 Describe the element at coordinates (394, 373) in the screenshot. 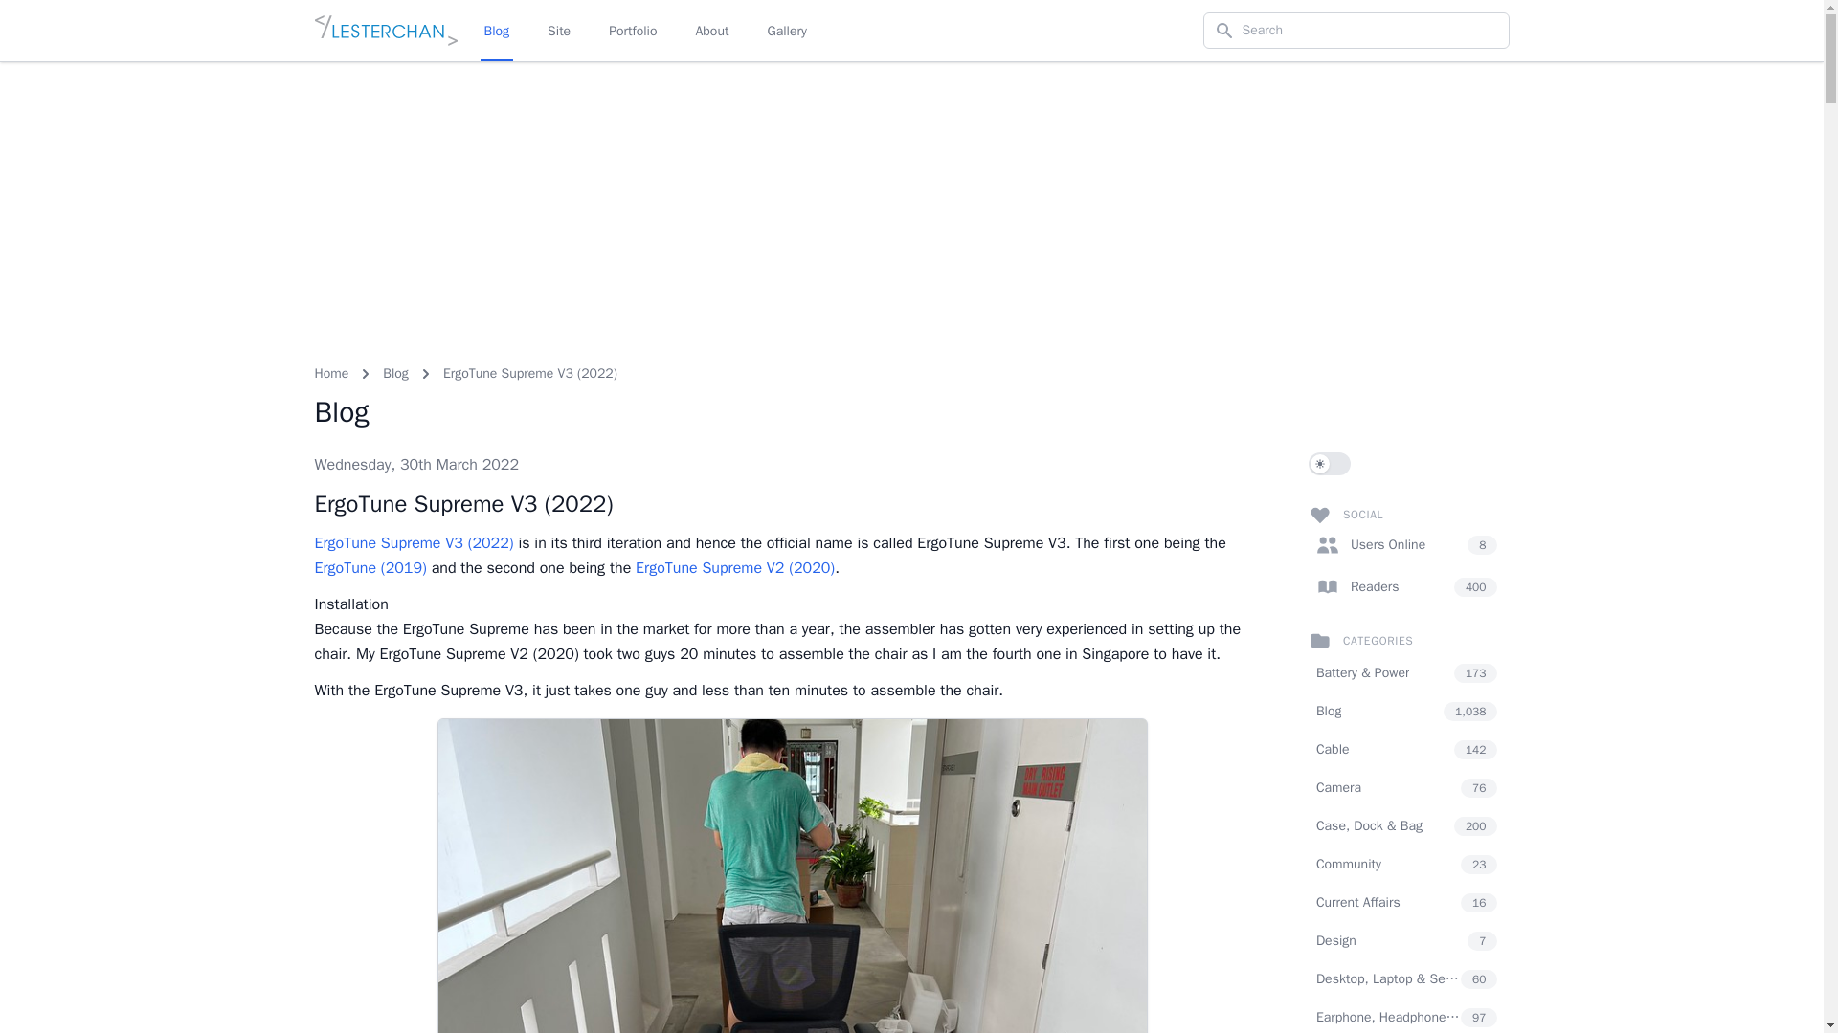

I see `Blog` at that location.